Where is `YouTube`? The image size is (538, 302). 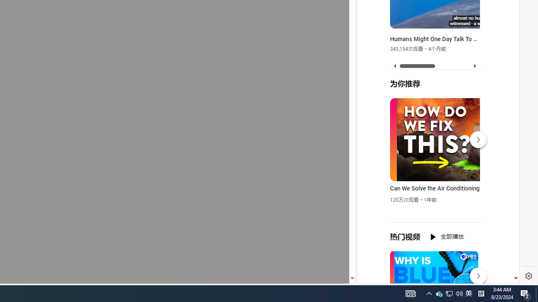
YouTube is located at coordinates (435, 181).